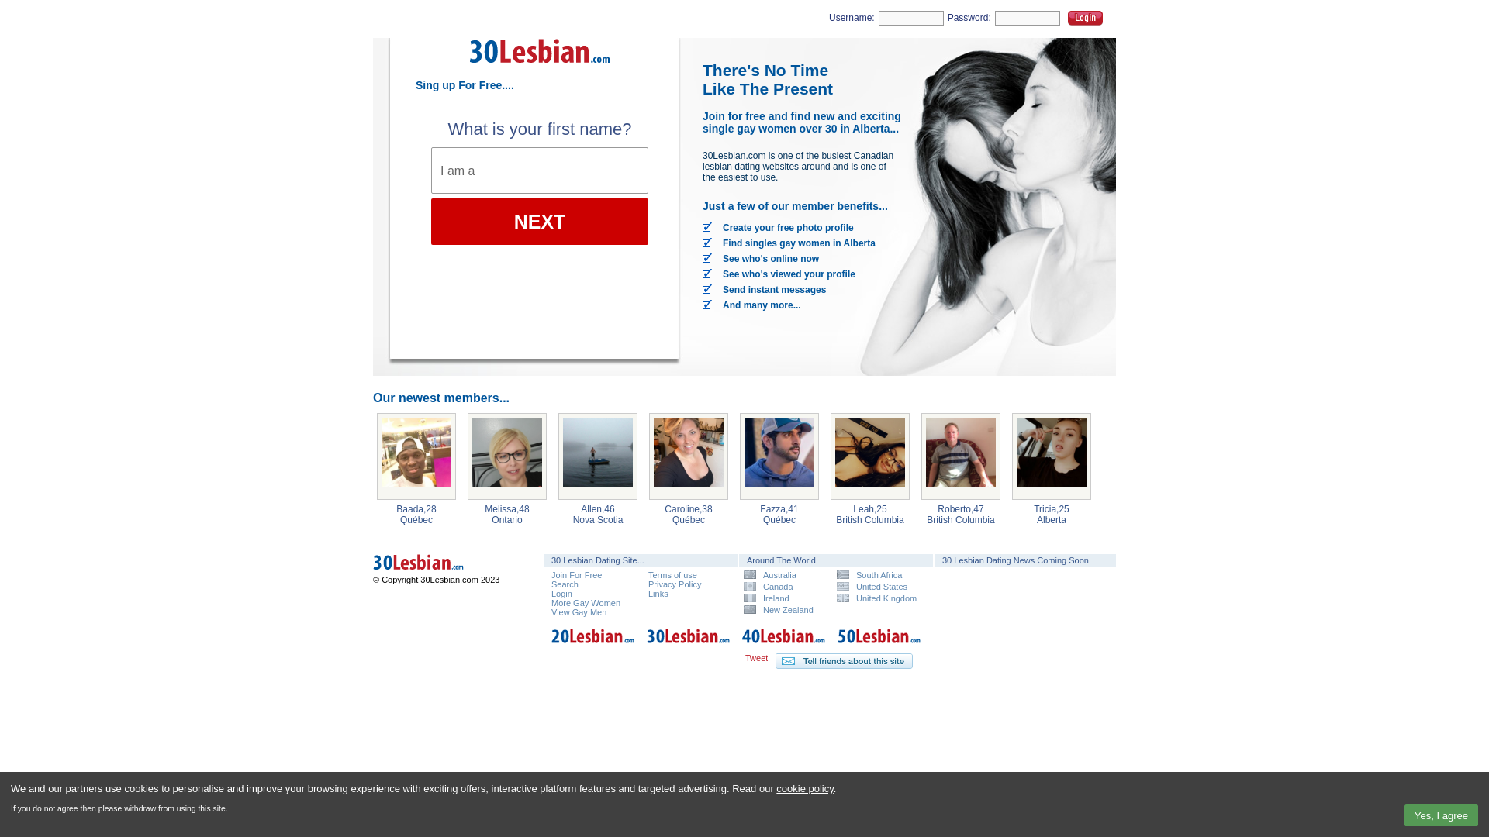 This screenshot has width=1489, height=837. Describe the element at coordinates (540, 222) in the screenshot. I see `NEXT` at that location.